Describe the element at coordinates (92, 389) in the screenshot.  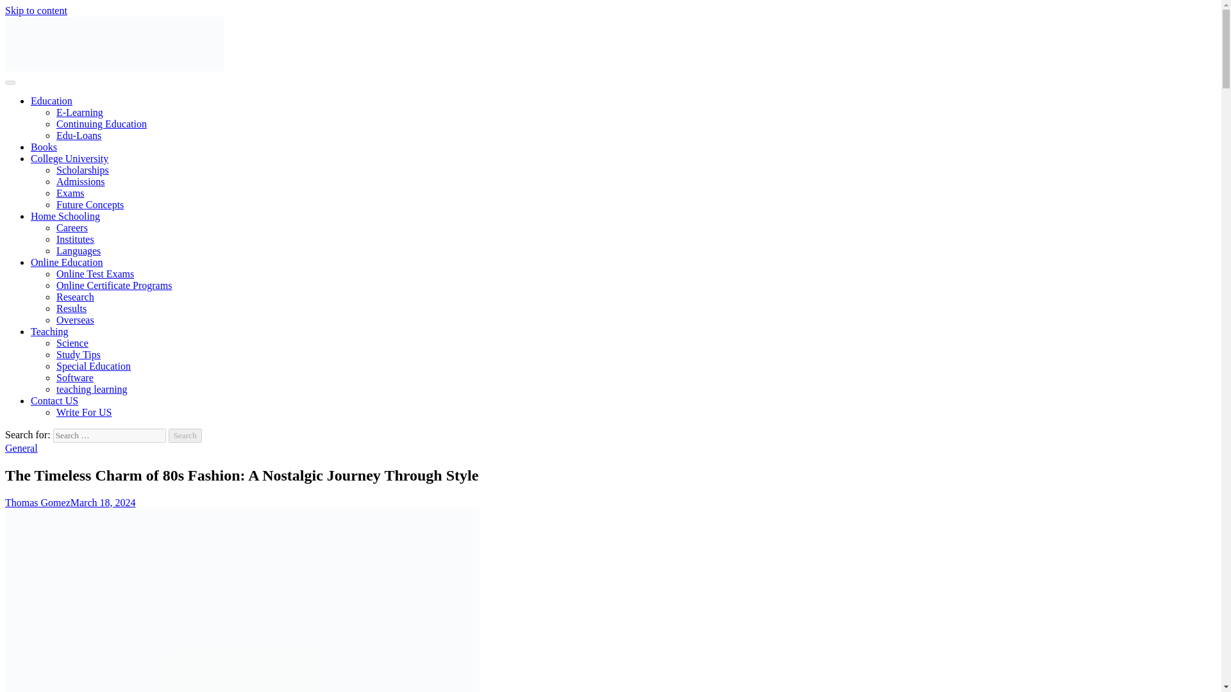
I see `teaching learning` at that location.